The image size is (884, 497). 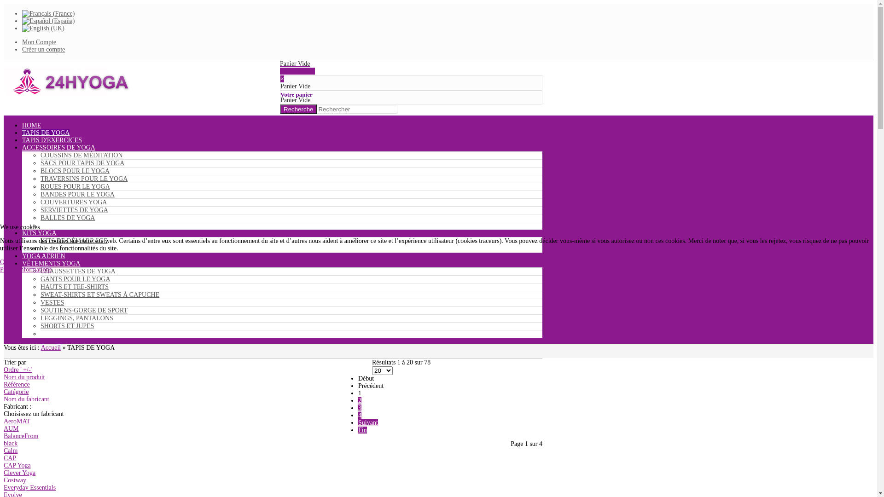 I want to click on BANDES POUR LE YOGA, so click(x=77, y=194).